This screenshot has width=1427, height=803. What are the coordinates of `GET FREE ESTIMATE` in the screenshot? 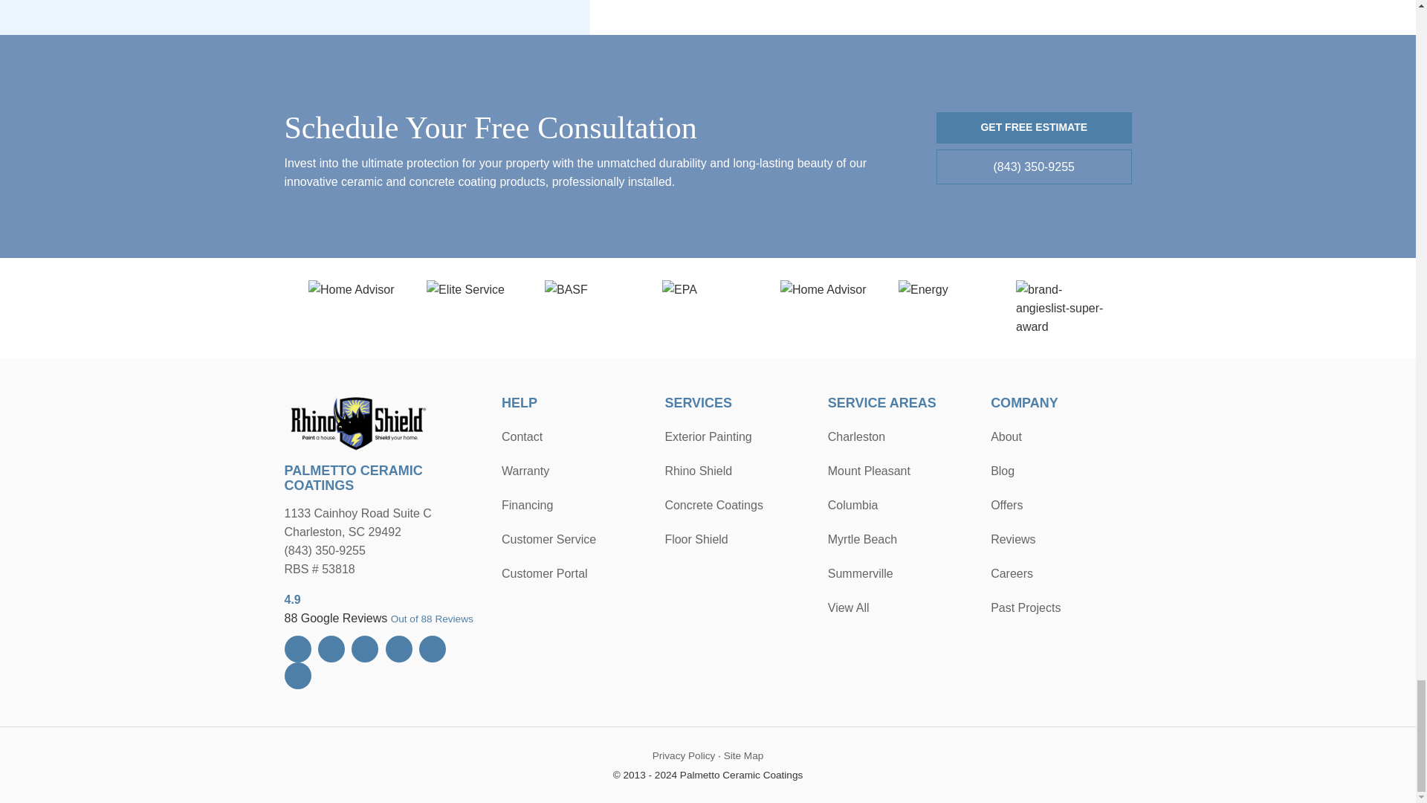 It's located at (1033, 128).